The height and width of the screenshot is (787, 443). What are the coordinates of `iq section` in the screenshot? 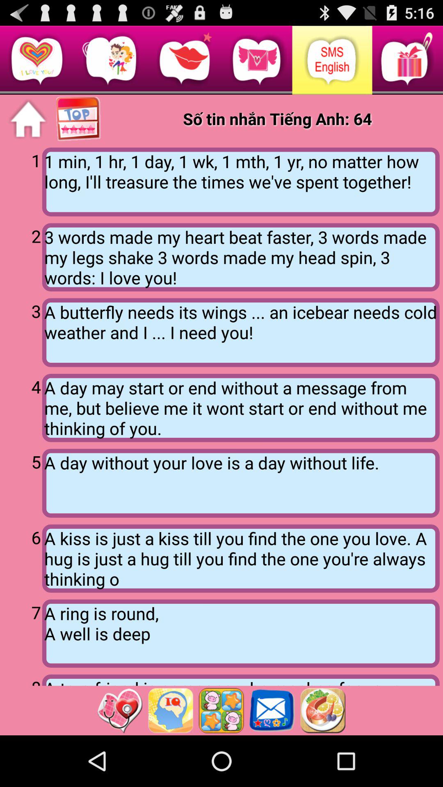 It's located at (171, 710).